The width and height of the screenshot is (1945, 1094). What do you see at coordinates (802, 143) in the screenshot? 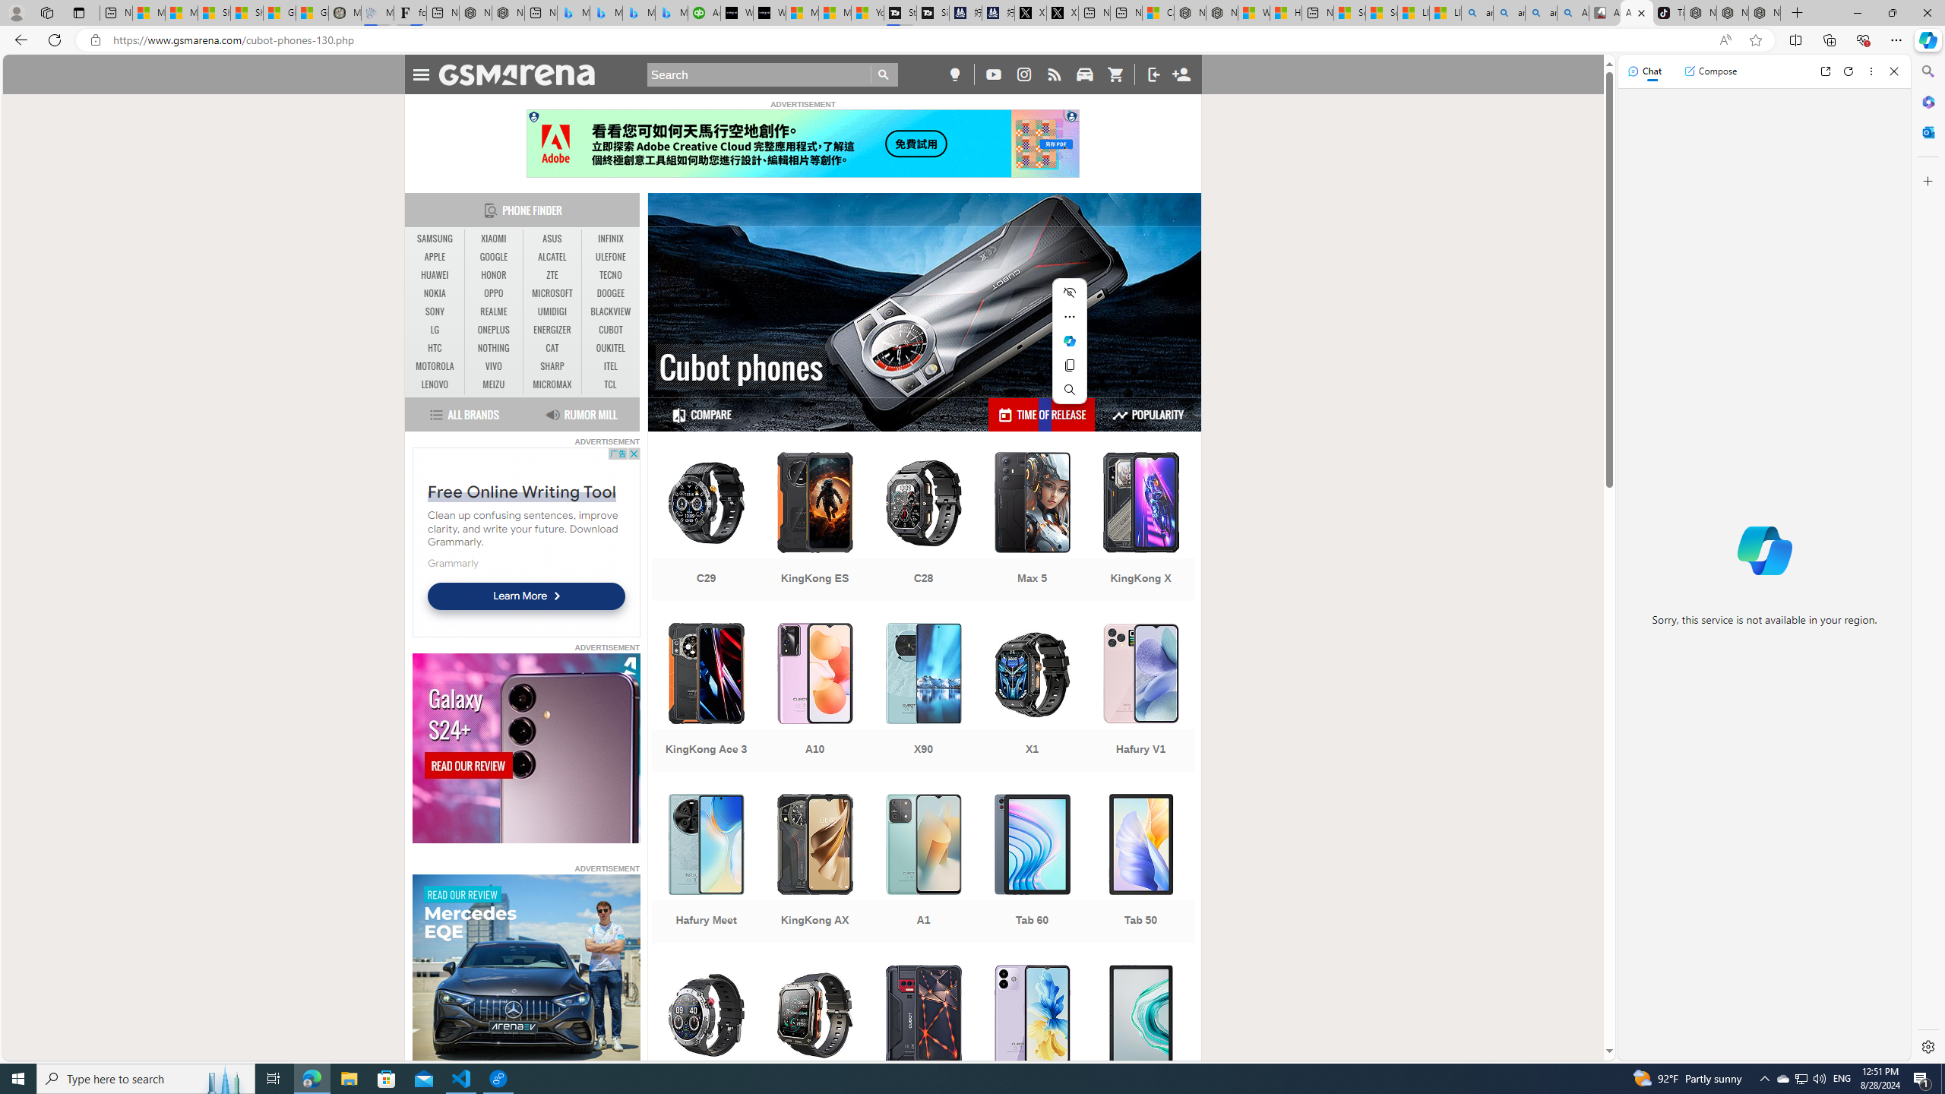
I see `Click Here` at bounding box center [802, 143].